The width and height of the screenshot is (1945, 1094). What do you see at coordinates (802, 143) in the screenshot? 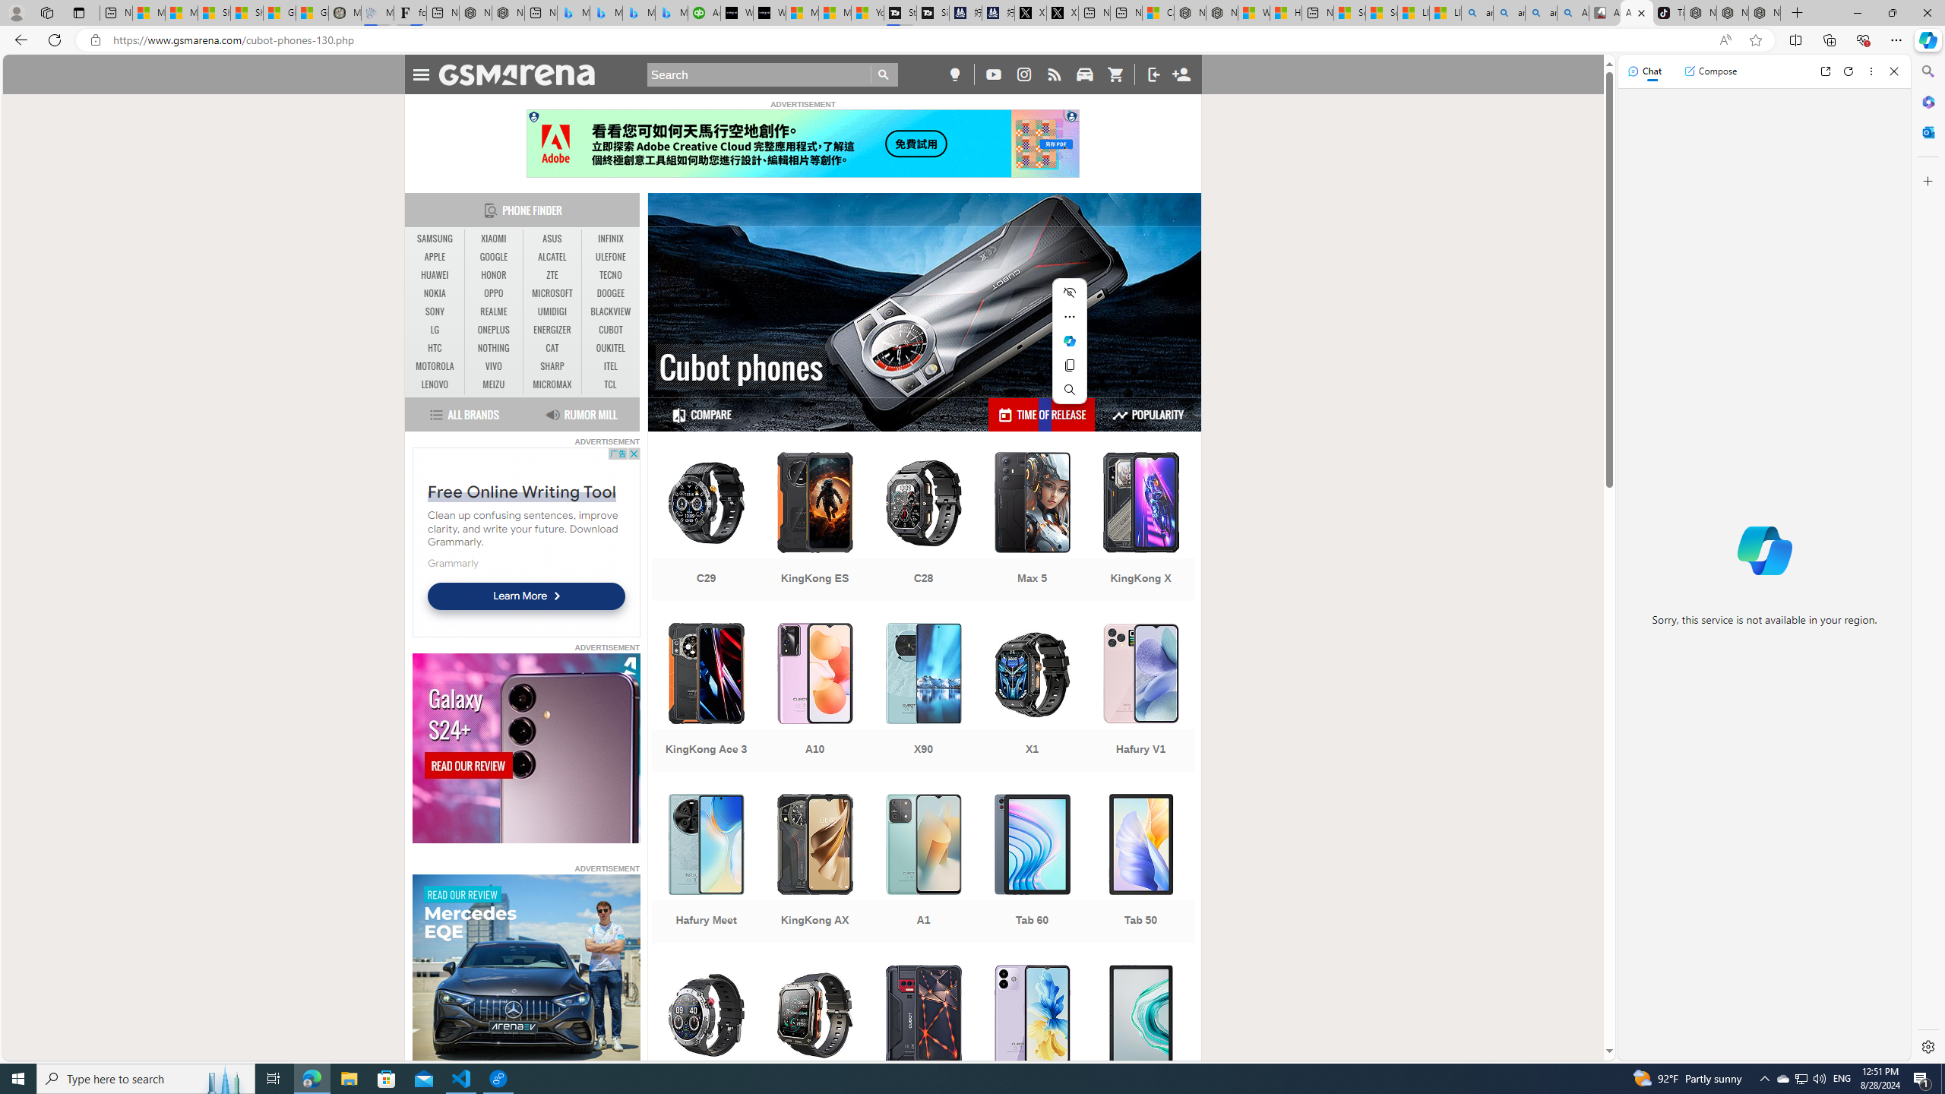
I see `Click Here` at bounding box center [802, 143].